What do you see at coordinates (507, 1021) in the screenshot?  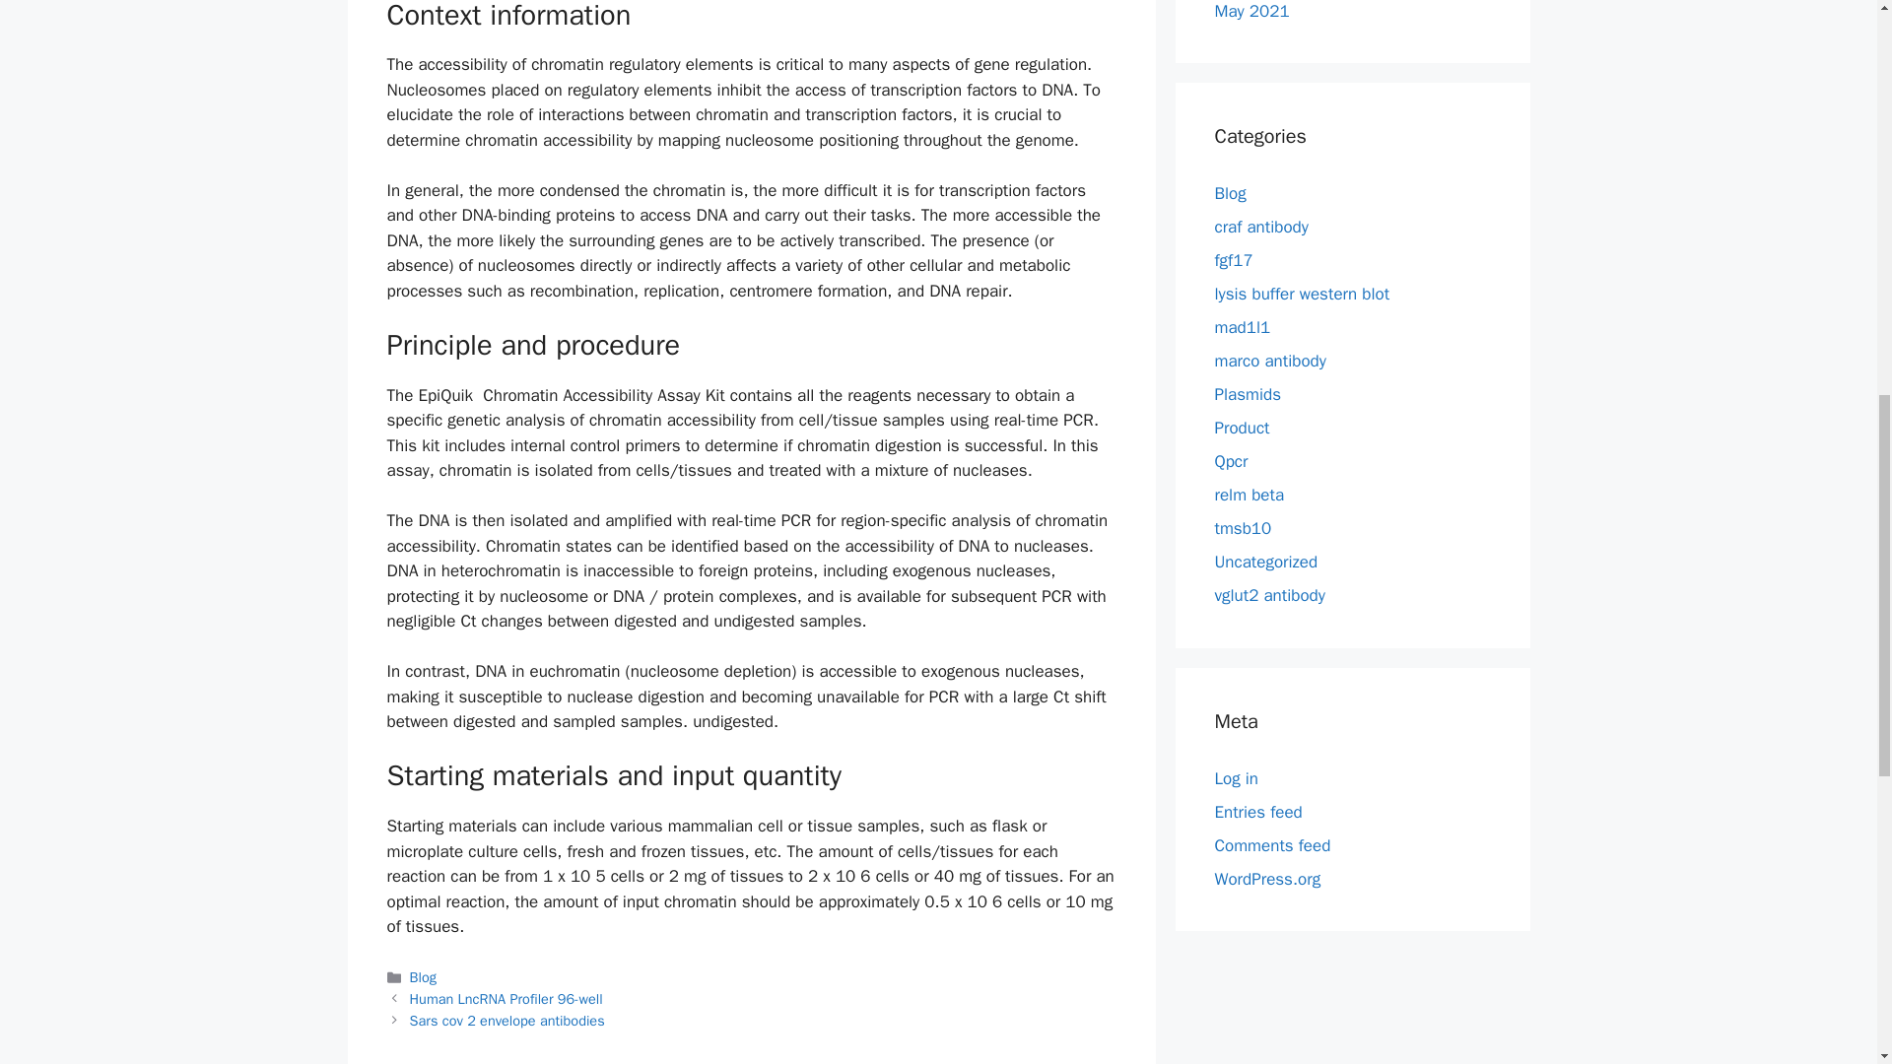 I see `Sars cov 2 envelope antibodies` at bounding box center [507, 1021].